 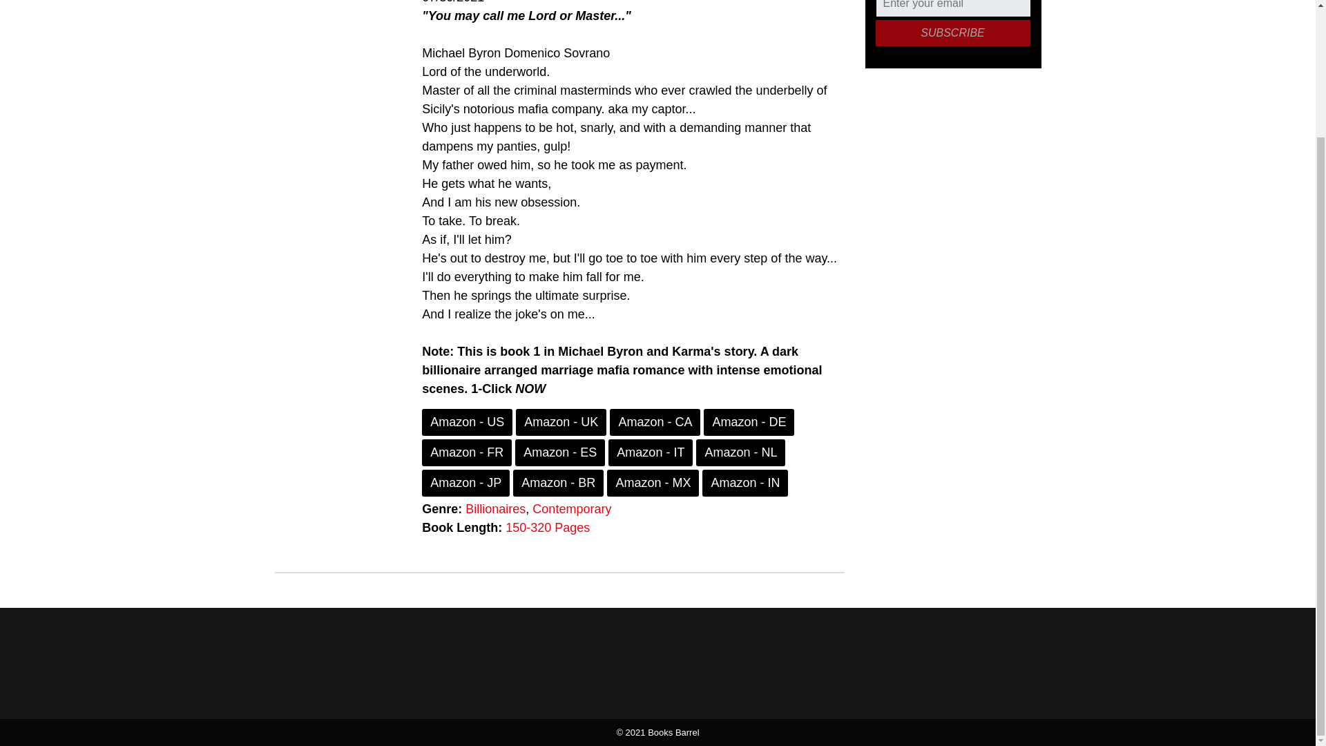 I want to click on Amazon - US, so click(x=467, y=421).